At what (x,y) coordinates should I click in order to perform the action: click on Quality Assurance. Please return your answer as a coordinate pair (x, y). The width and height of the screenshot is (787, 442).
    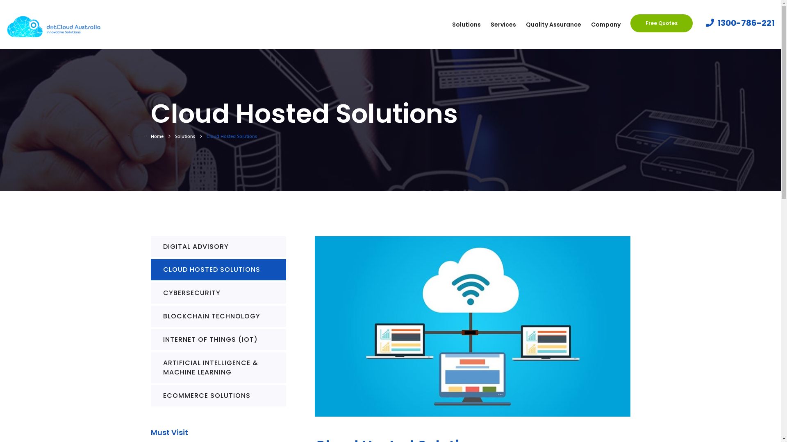
    Looking at the image, I should click on (553, 25).